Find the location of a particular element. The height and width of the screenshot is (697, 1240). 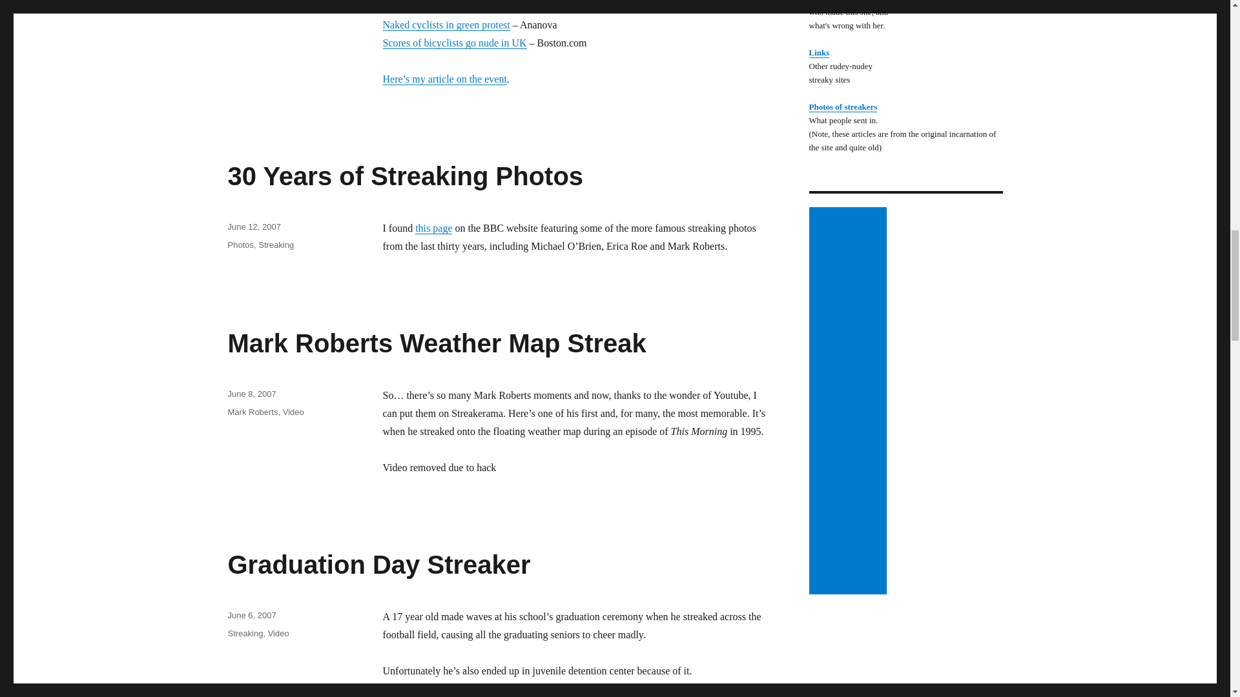

this page is located at coordinates (434, 227).